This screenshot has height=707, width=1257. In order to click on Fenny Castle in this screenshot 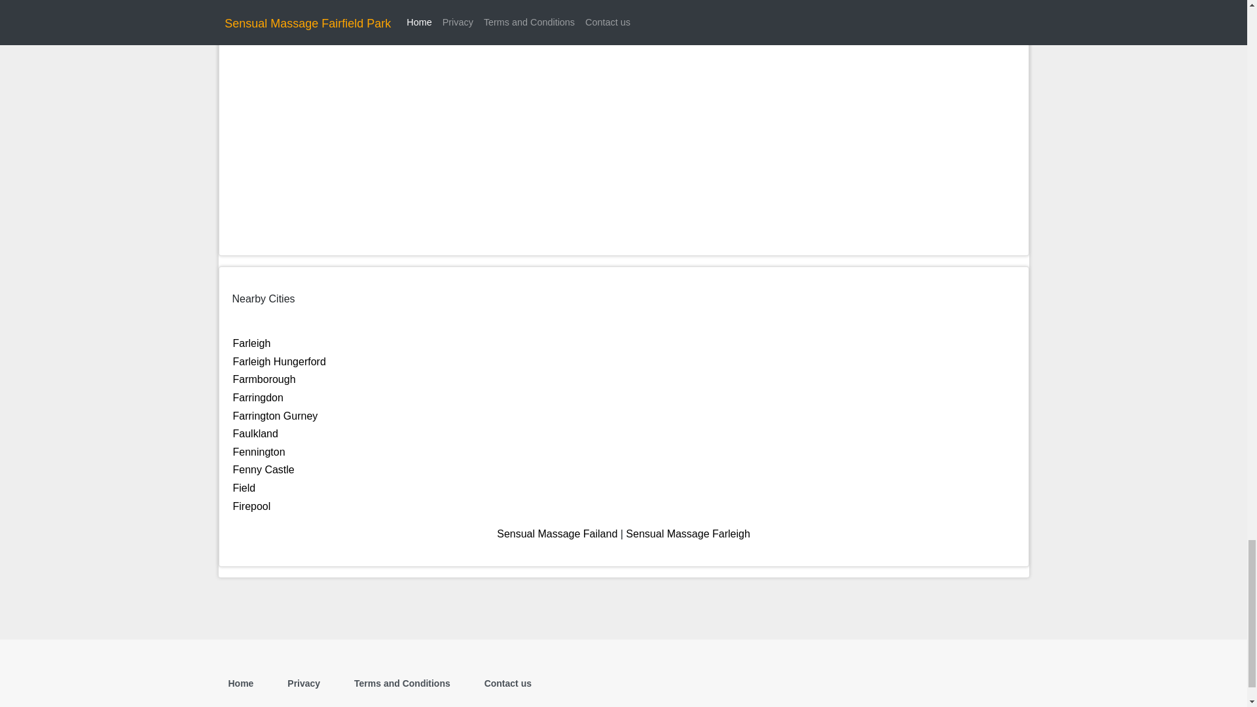, I will do `click(263, 469)`.